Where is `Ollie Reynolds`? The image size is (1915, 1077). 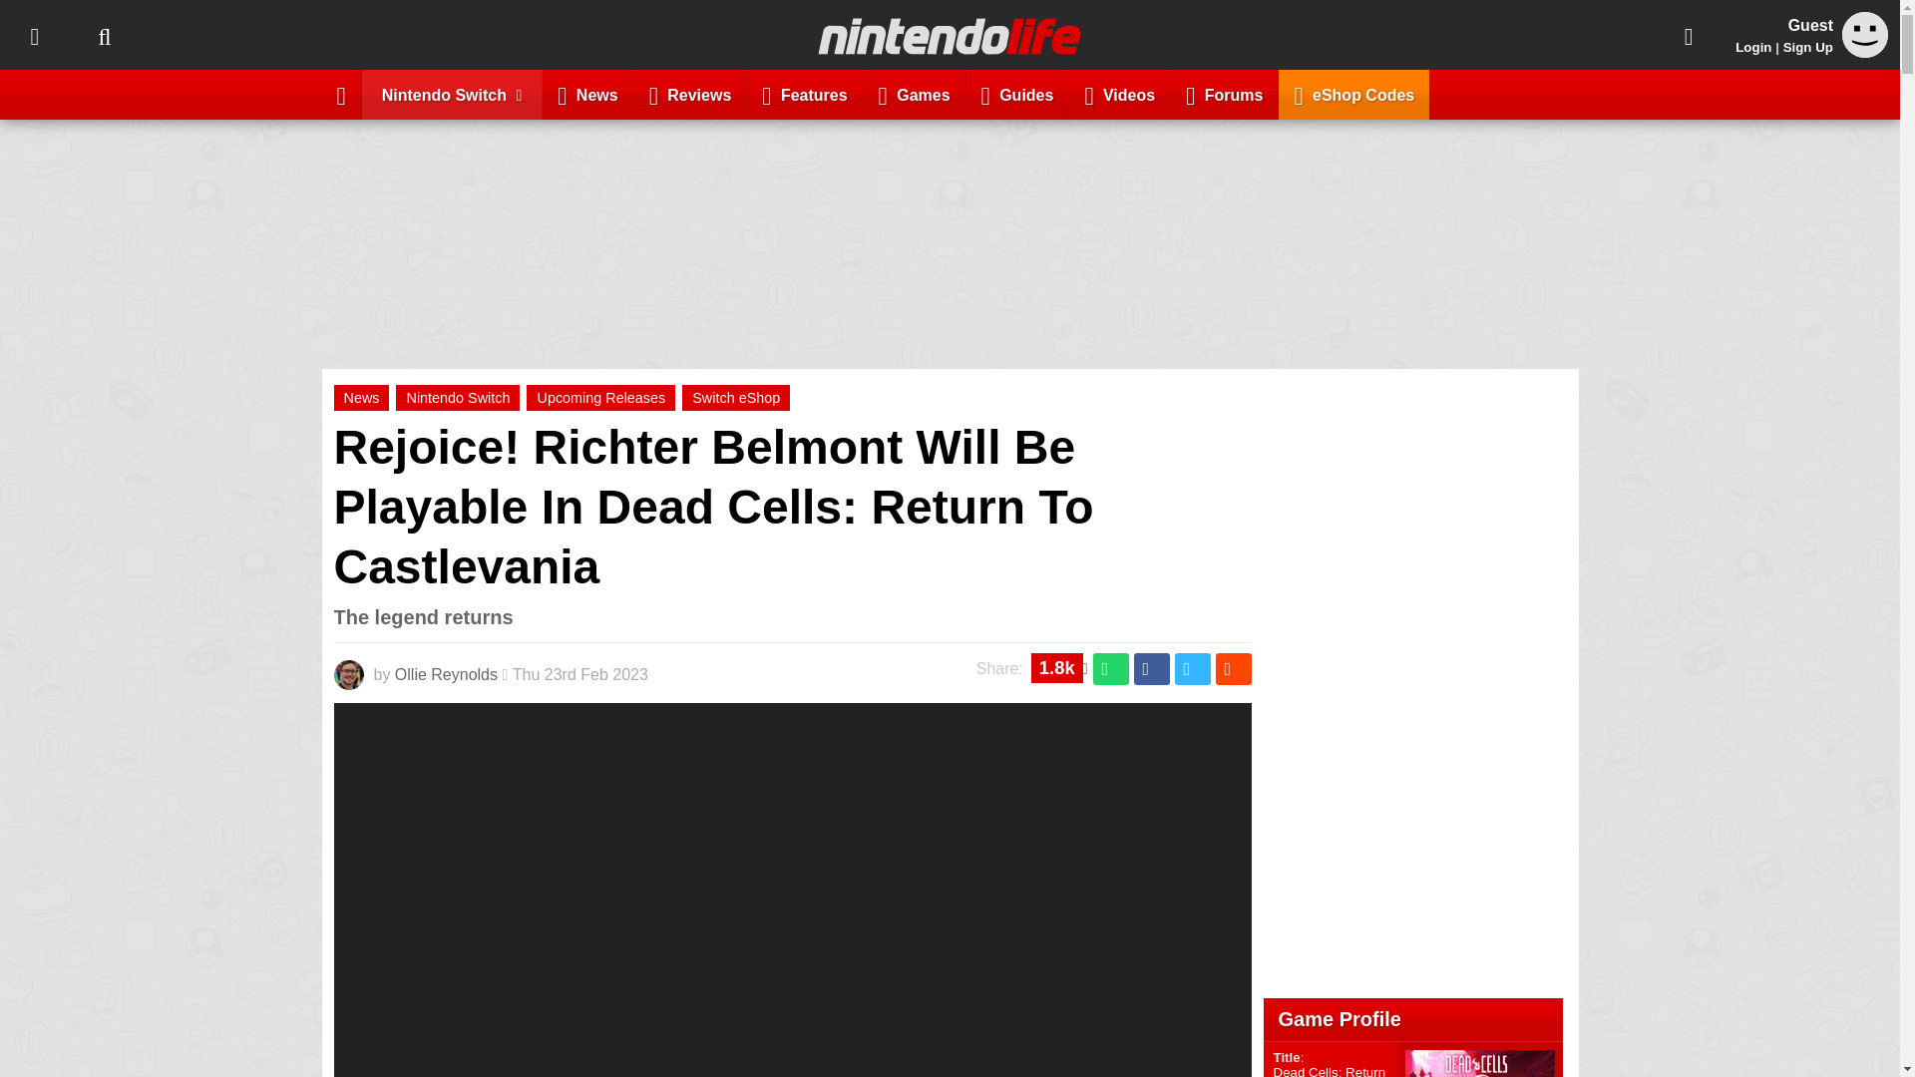 Ollie Reynolds is located at coordinates (446, 674).